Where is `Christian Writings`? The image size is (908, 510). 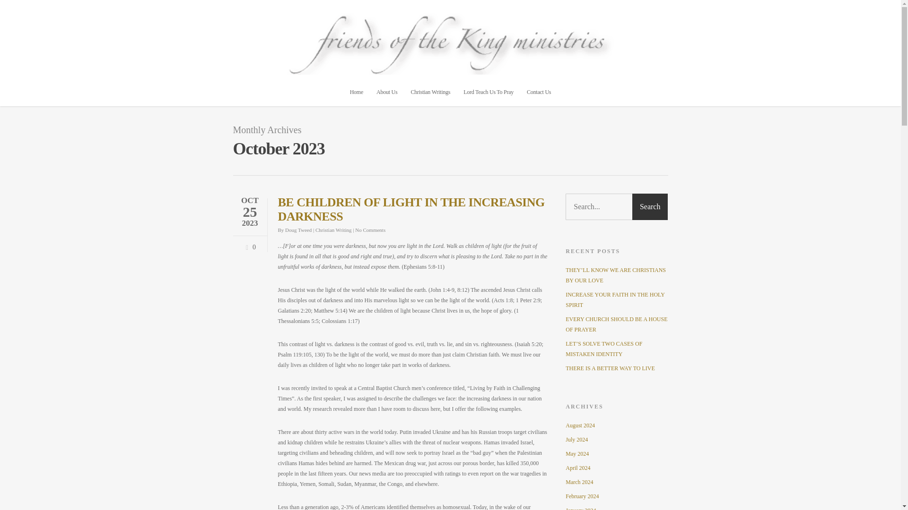
Christian Writings is located at coordinates (430, 94).